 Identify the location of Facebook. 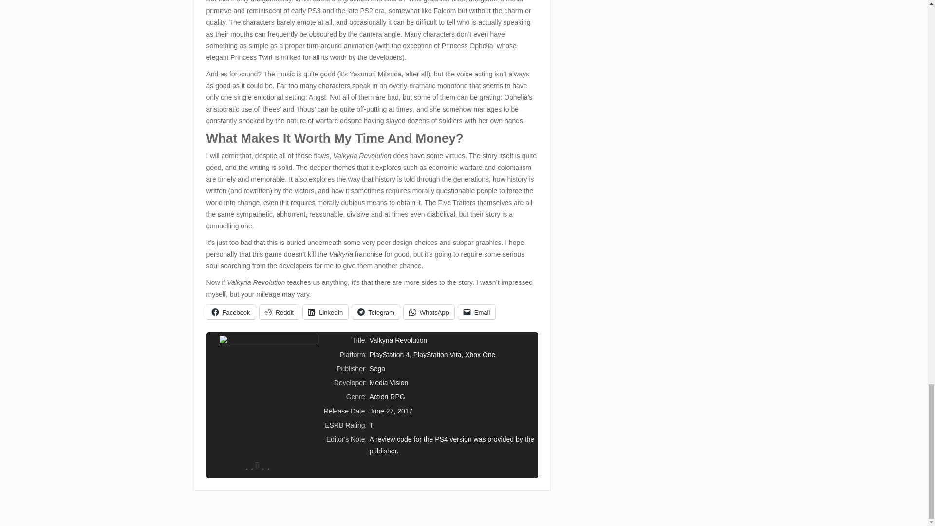
(231, 312).